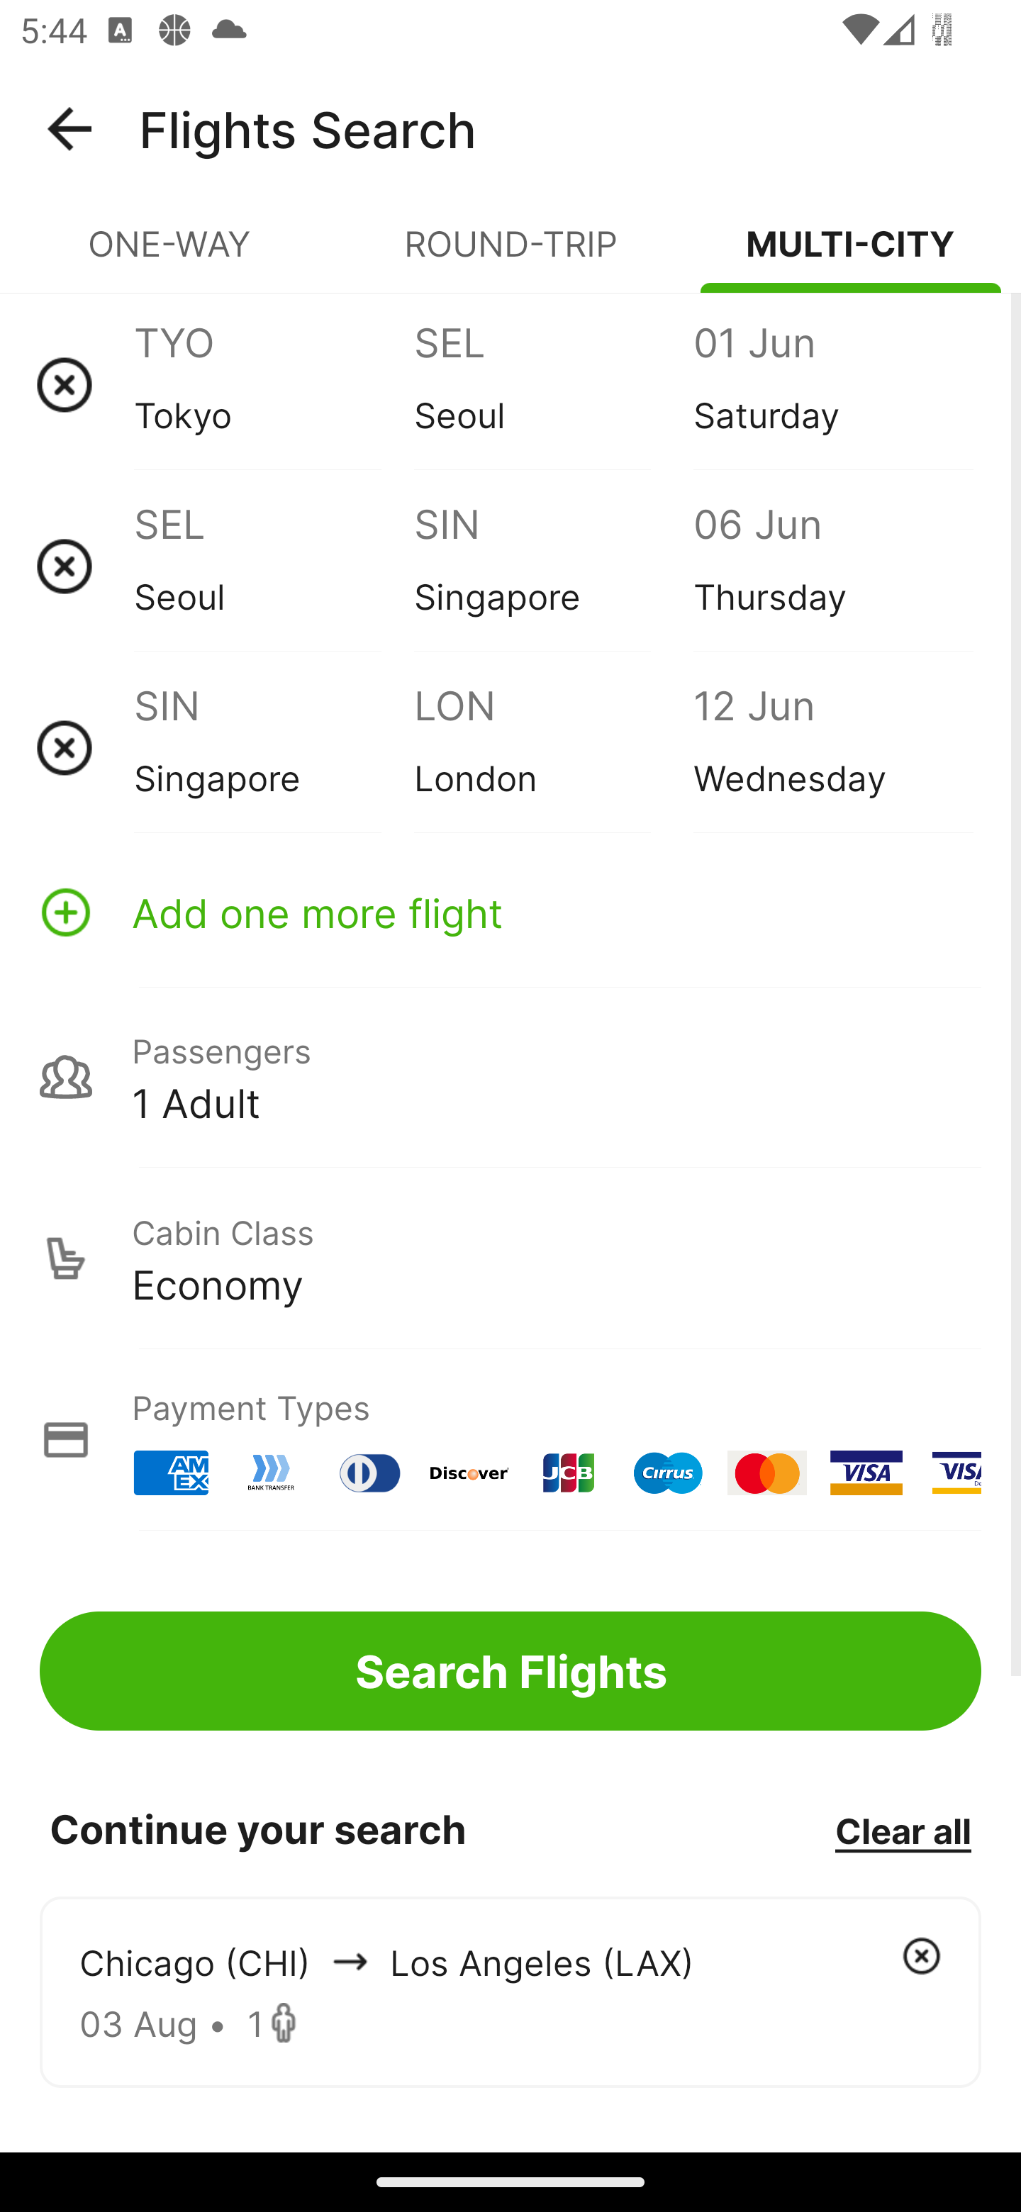  Describe the element at coordinates (274, 566) in the screenshot. I see `SEL Seoul` at that location.